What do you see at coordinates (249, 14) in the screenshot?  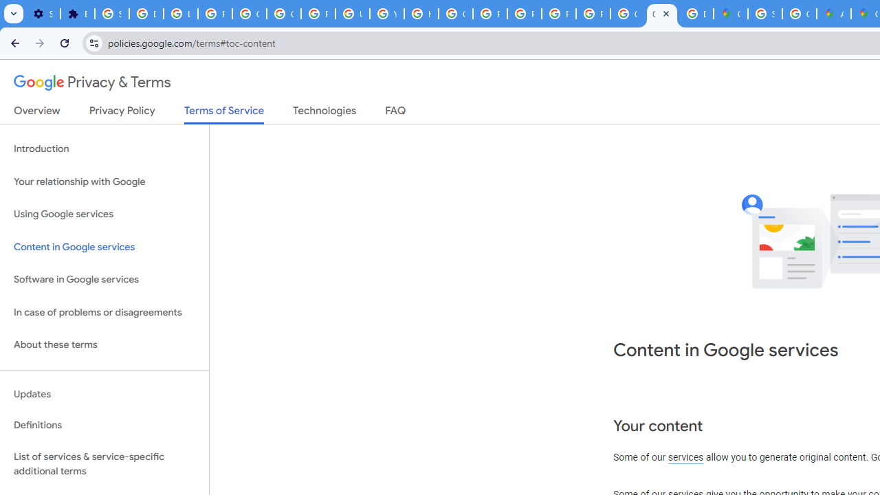 I see `Google Account Help` at bounding box center [249, 14].